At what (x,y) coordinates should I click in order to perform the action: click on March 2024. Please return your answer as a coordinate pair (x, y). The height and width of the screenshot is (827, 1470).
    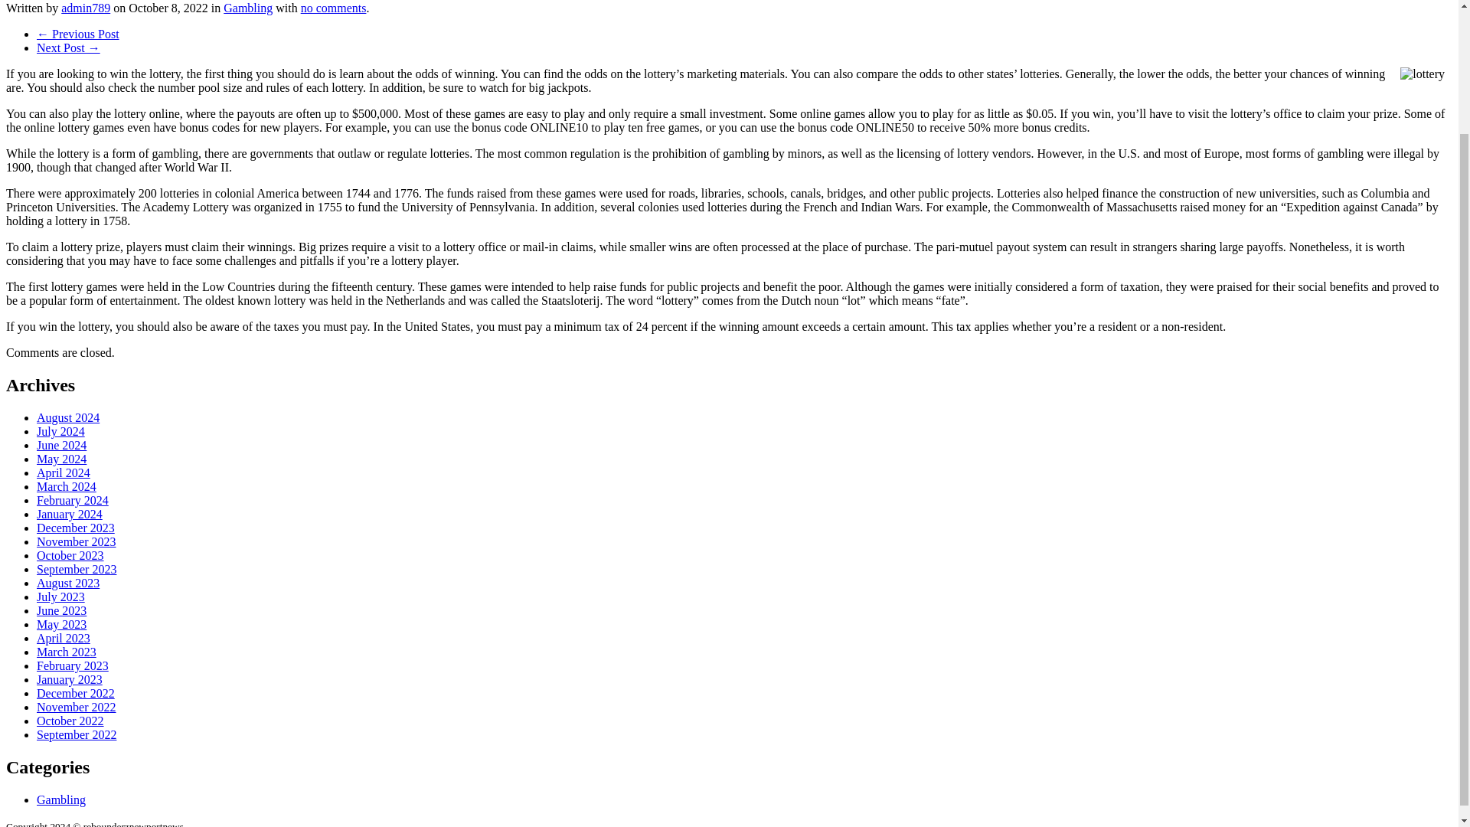
    Looking at the image, I should click on (67, 486).